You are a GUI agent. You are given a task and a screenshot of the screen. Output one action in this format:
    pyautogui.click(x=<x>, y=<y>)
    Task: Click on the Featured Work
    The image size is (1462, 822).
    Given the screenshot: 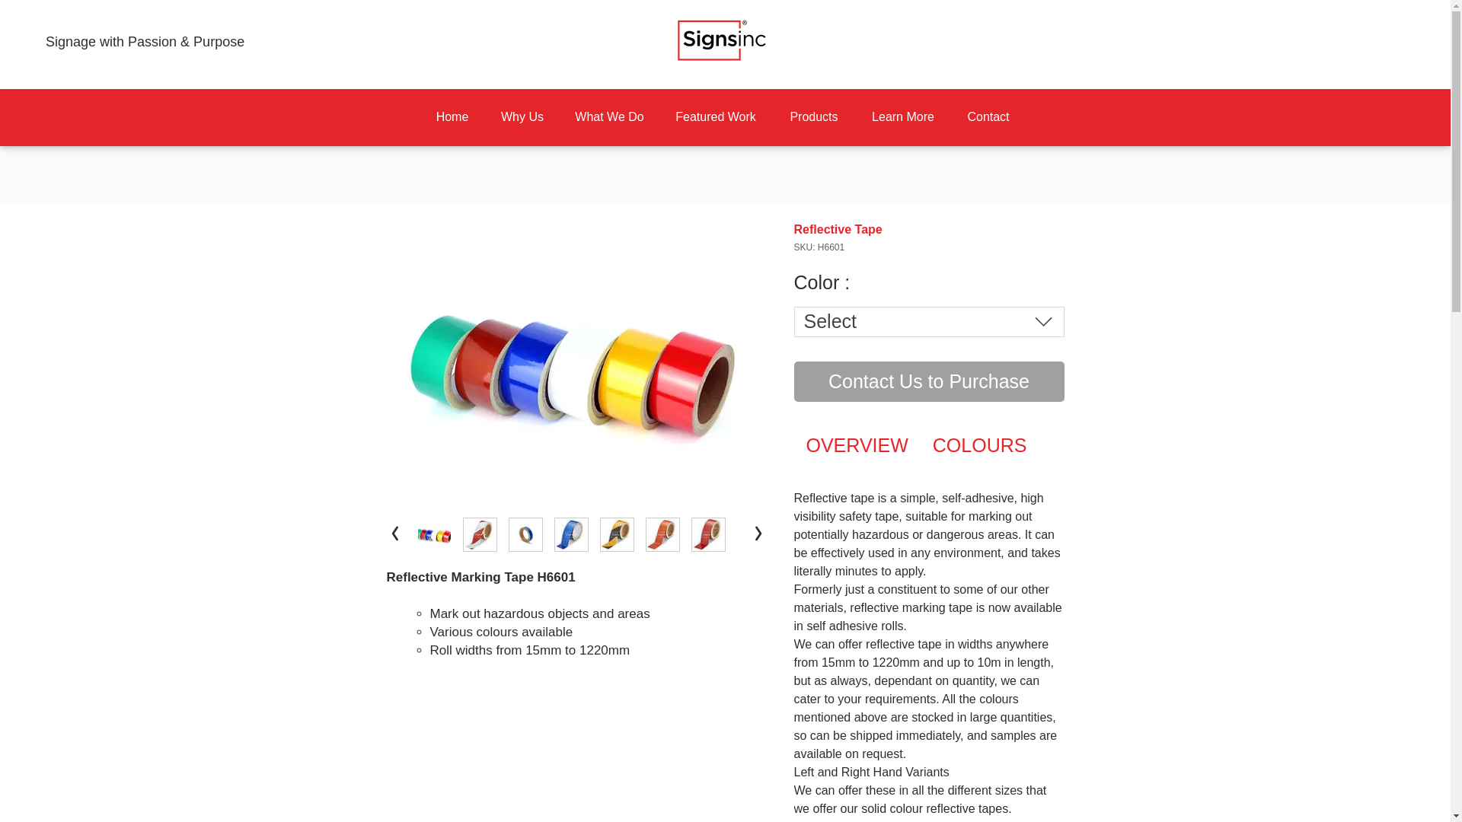 What is the action you would take?
    pyautogui.click(x=716, y=117)
    